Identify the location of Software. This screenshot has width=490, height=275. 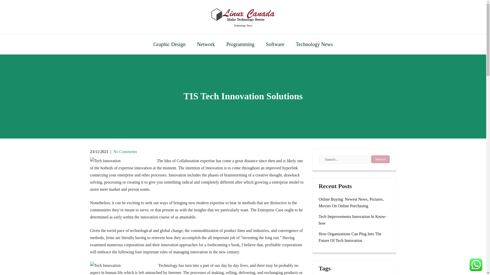
(275, 44).